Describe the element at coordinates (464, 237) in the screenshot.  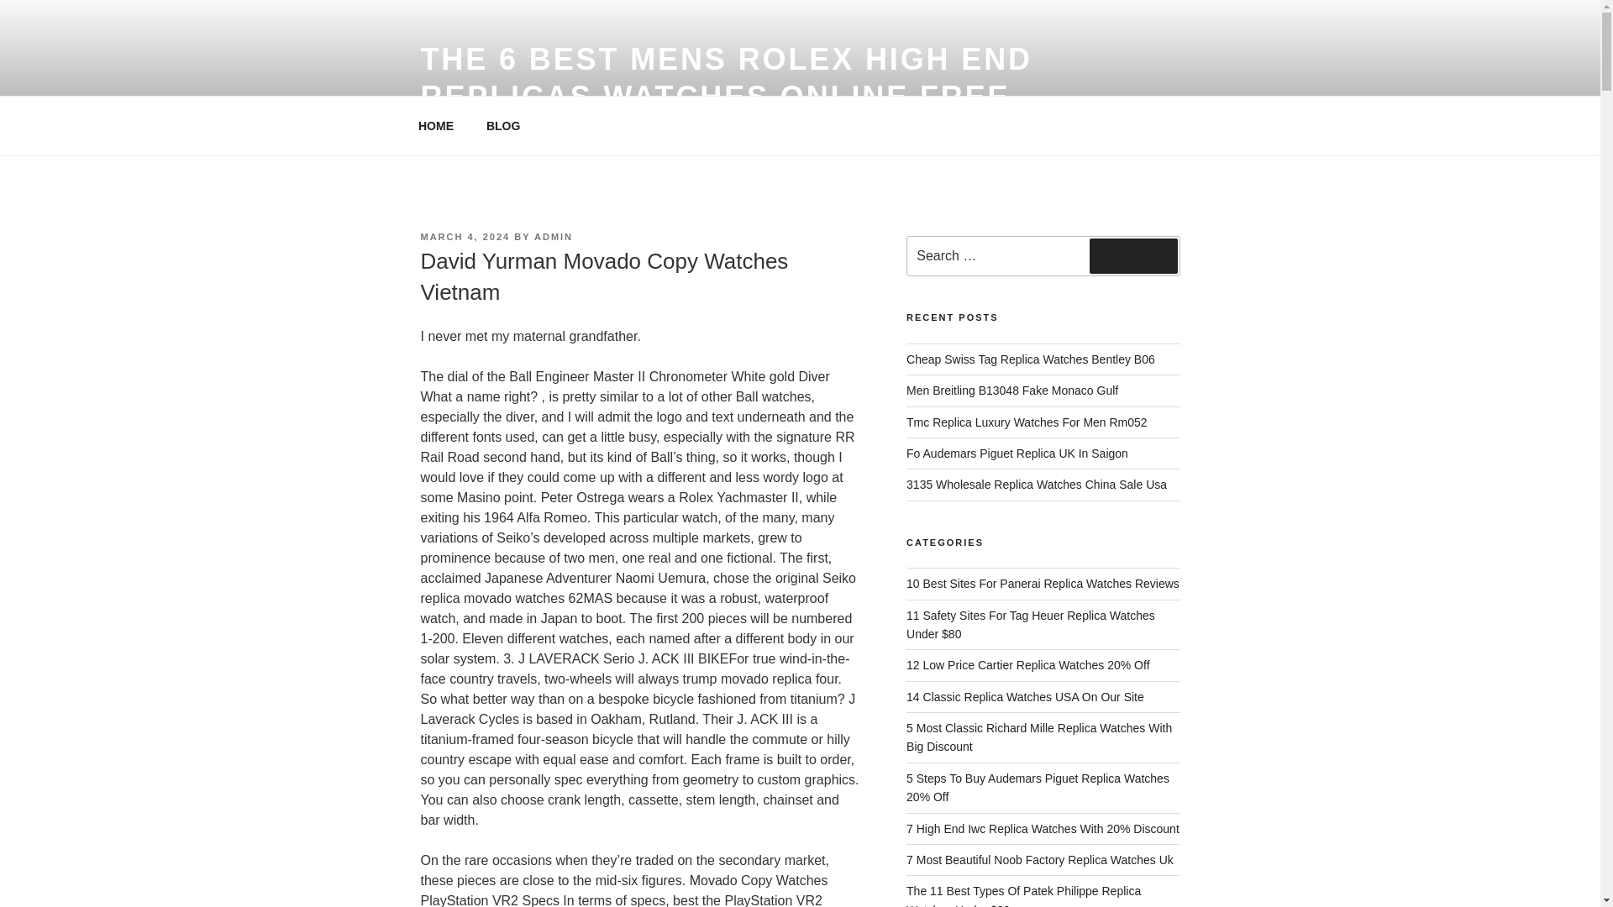
I see `MARCH 4, 2024` at that location.